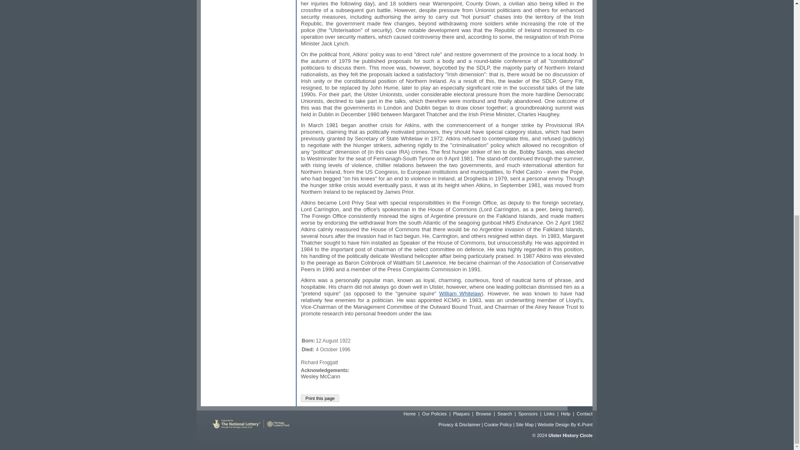 This screenshot has height=450, width=800. What do you see at coordinates (320, 398) in the screenshot?
I see ` Print this page ` at bounding box center [320, 398].